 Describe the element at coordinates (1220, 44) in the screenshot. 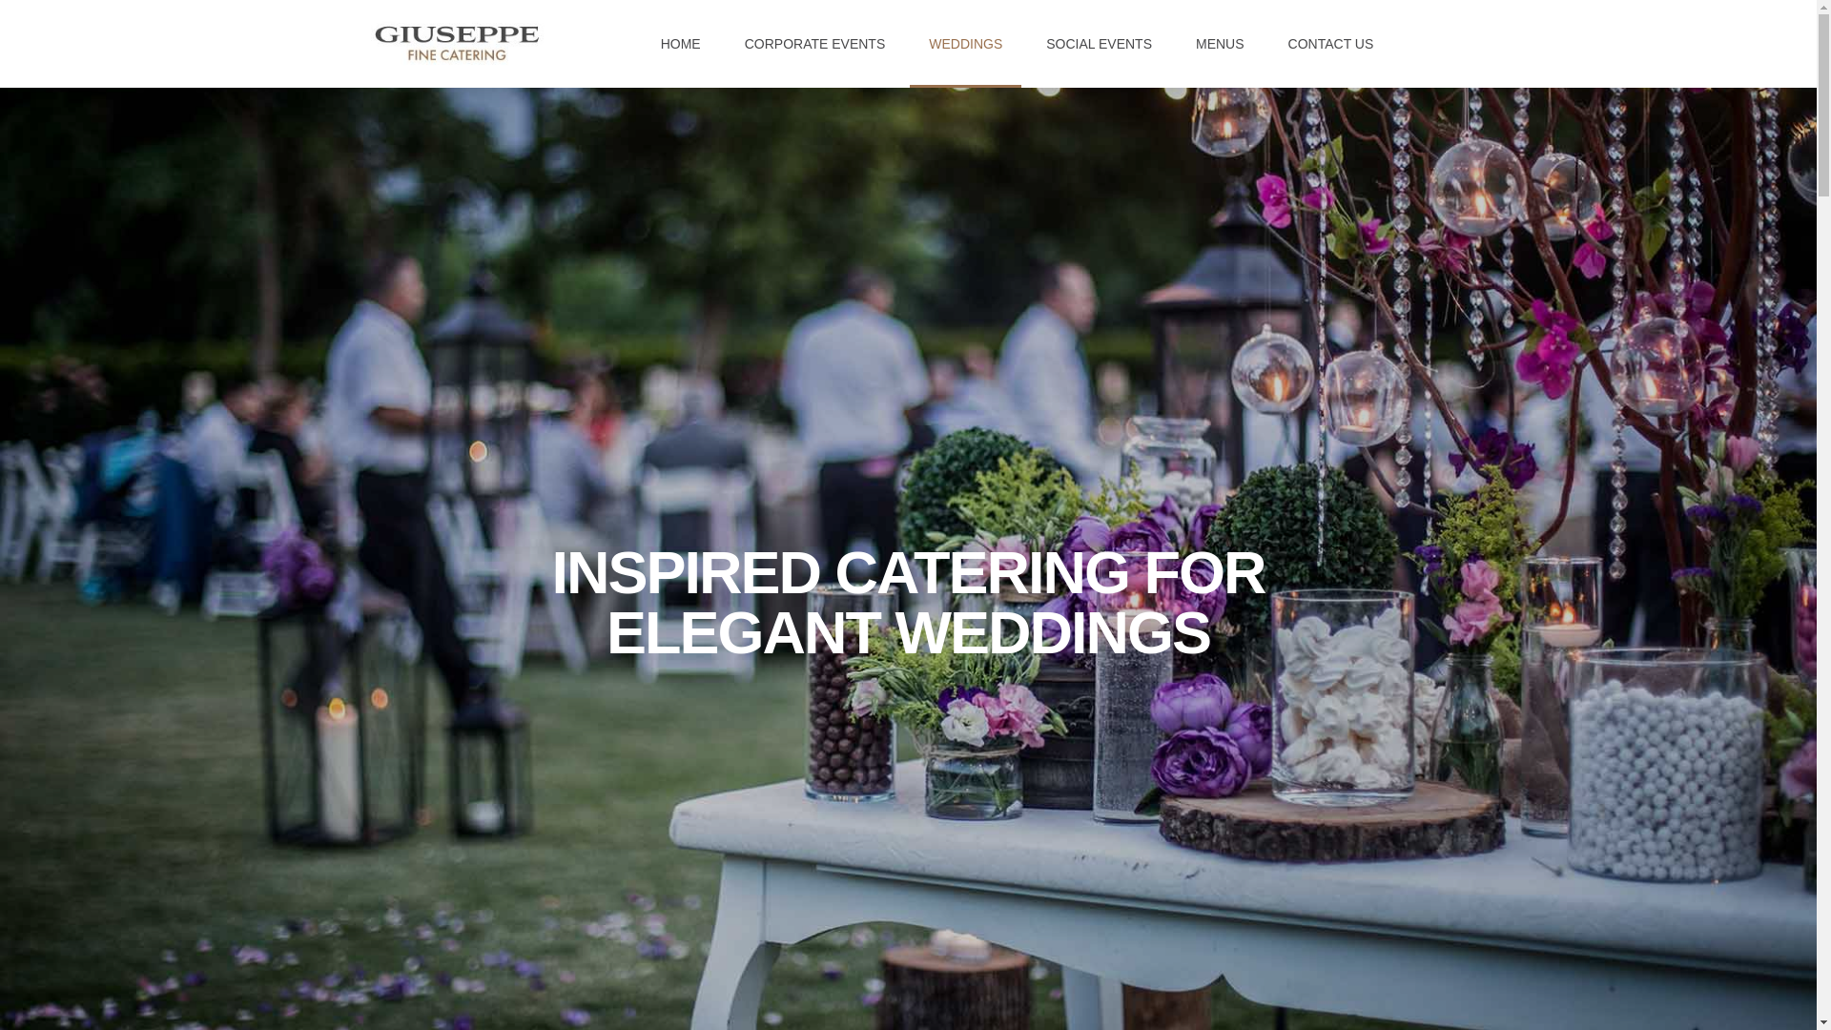

I see `MENUS` at that location.